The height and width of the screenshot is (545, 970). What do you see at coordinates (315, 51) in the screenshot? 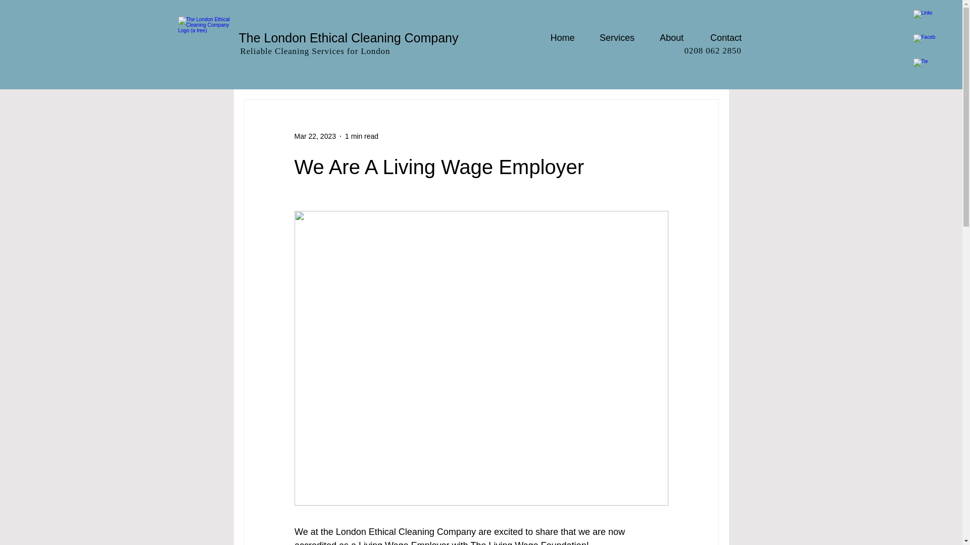
I see `Reliable Cleaning Services for London` at bounding box center [315, 51].